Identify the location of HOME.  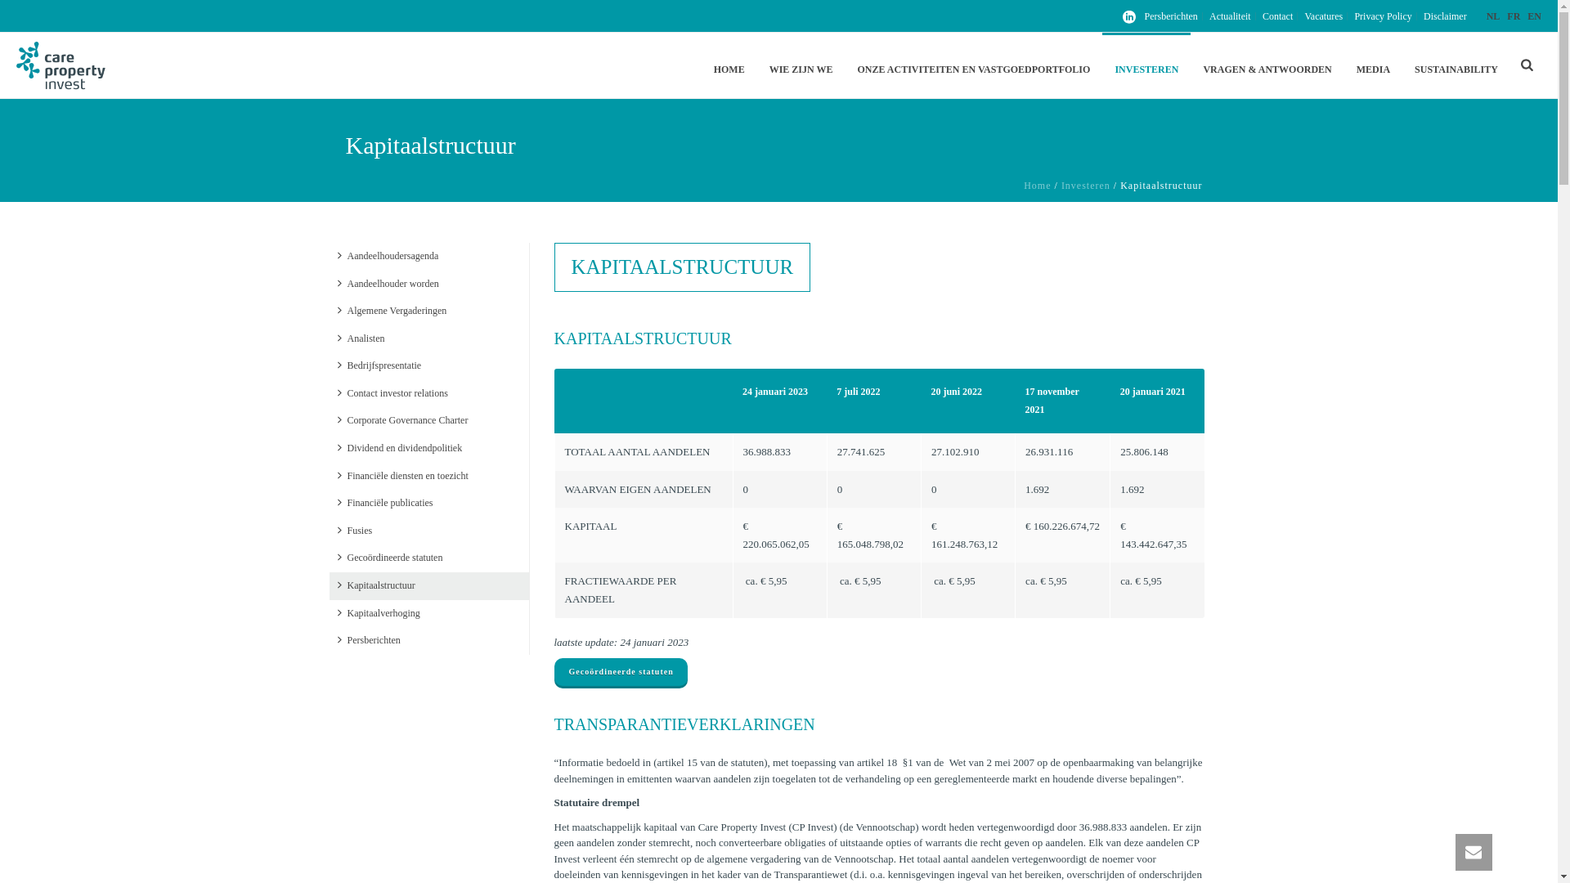
(729, 65).